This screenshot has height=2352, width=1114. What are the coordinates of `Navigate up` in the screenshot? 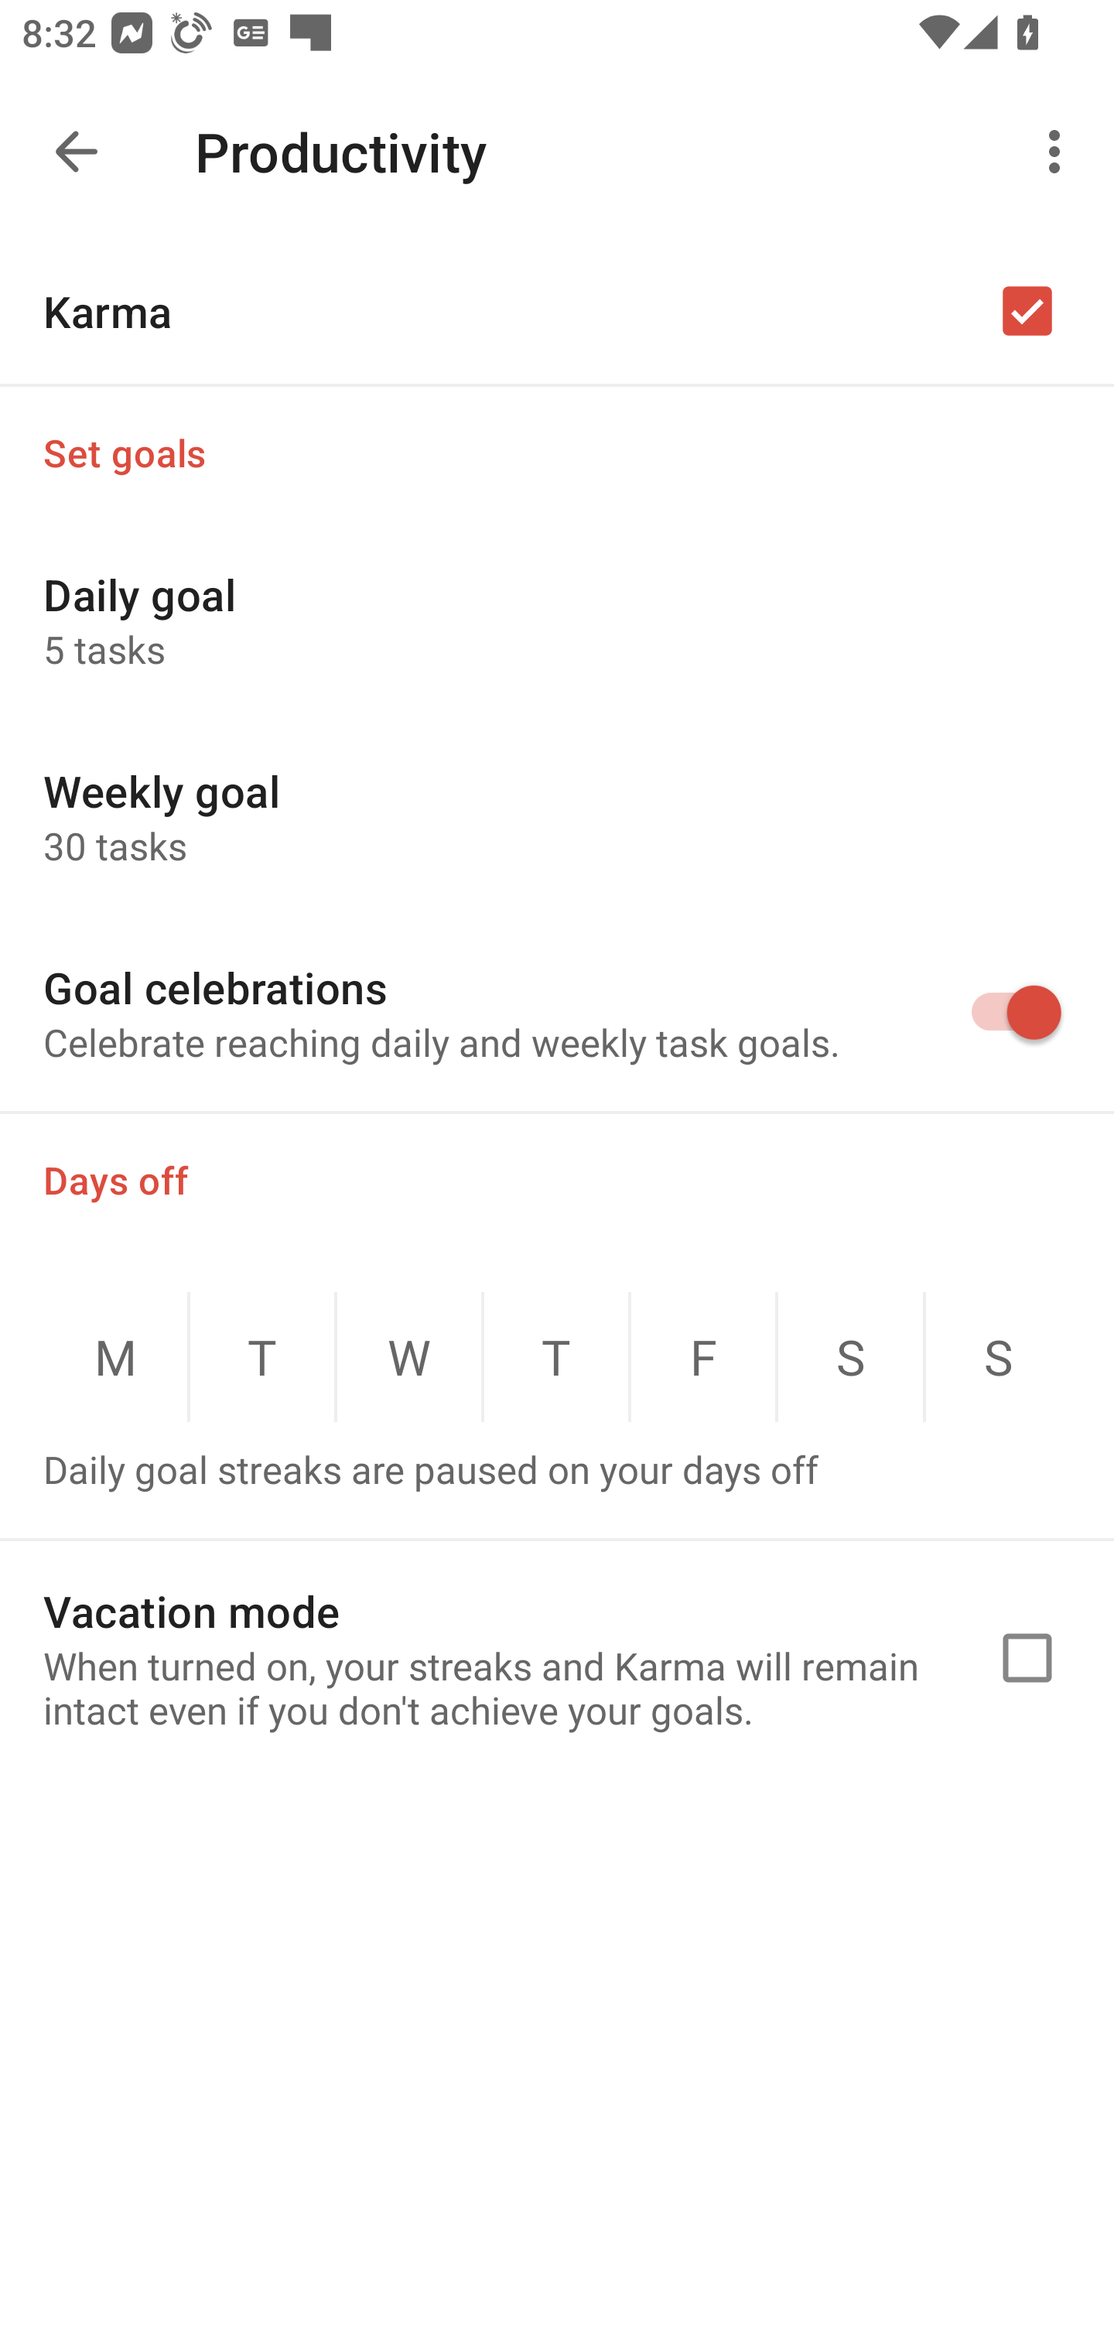 It's located at (76, 152).